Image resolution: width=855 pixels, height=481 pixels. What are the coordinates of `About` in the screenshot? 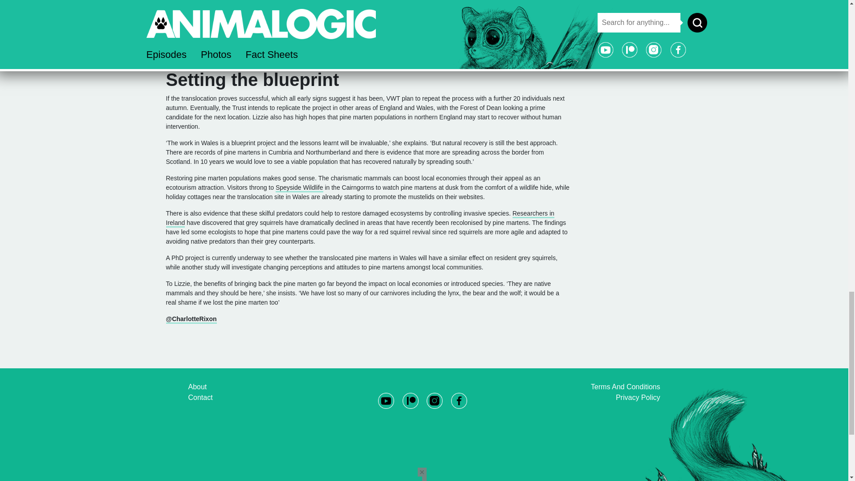 It's located at (197, 387).